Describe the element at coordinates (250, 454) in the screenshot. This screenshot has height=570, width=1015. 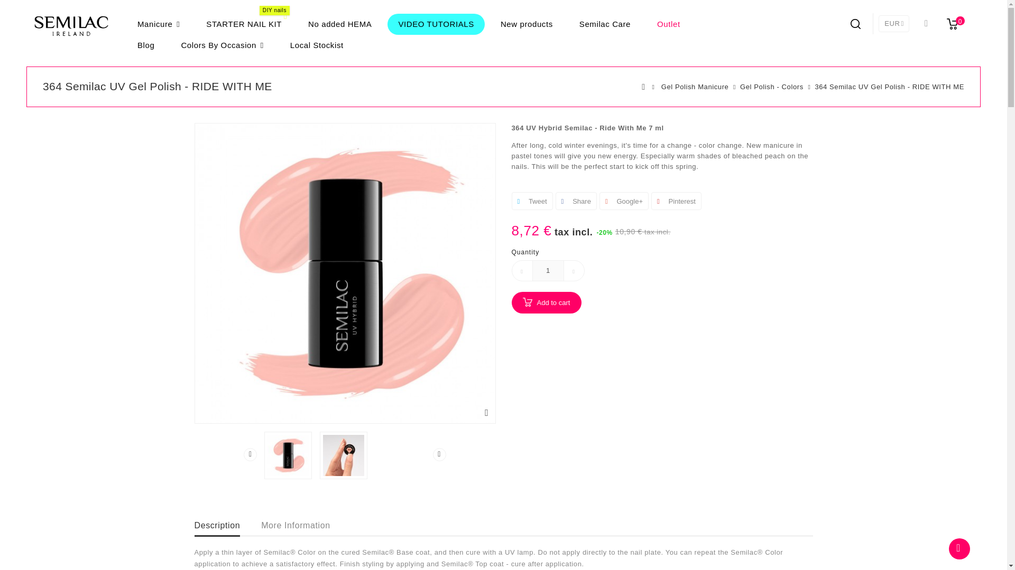
I see `Other views` at that location.